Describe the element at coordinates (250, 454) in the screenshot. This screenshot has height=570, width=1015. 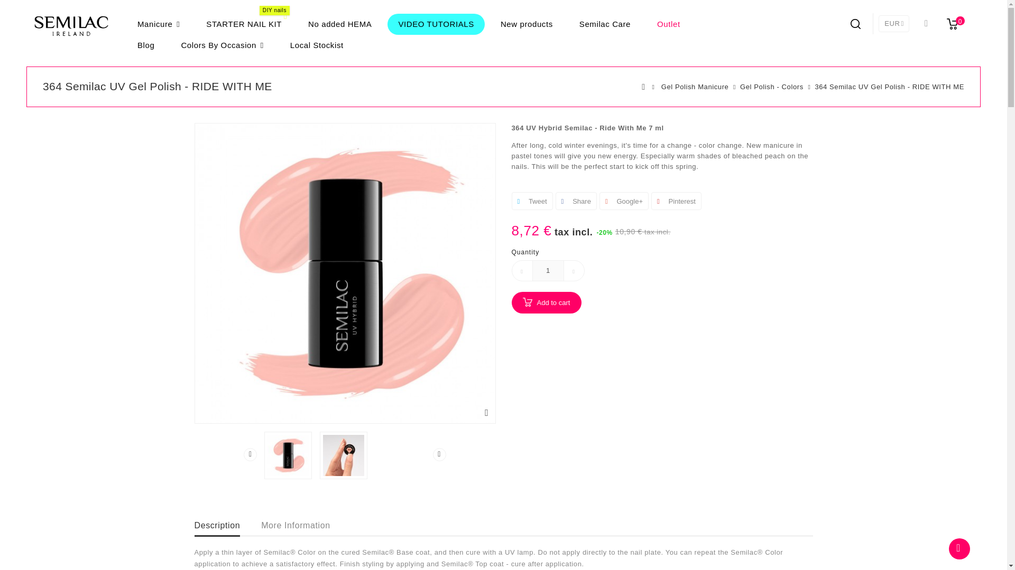
I see `Other views` at that location.